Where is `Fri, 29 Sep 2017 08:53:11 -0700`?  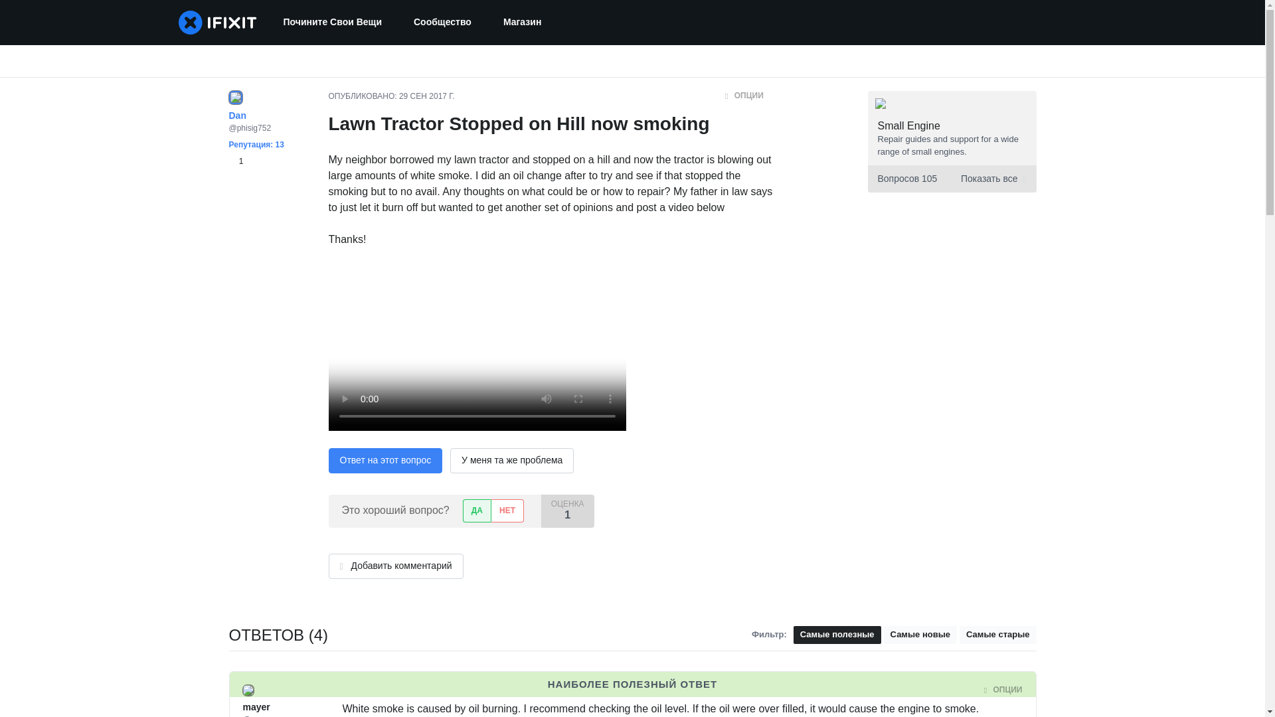
Fri, 29 Sep 2017 08:53:11 -0700 is located at coordinates (441, 690).